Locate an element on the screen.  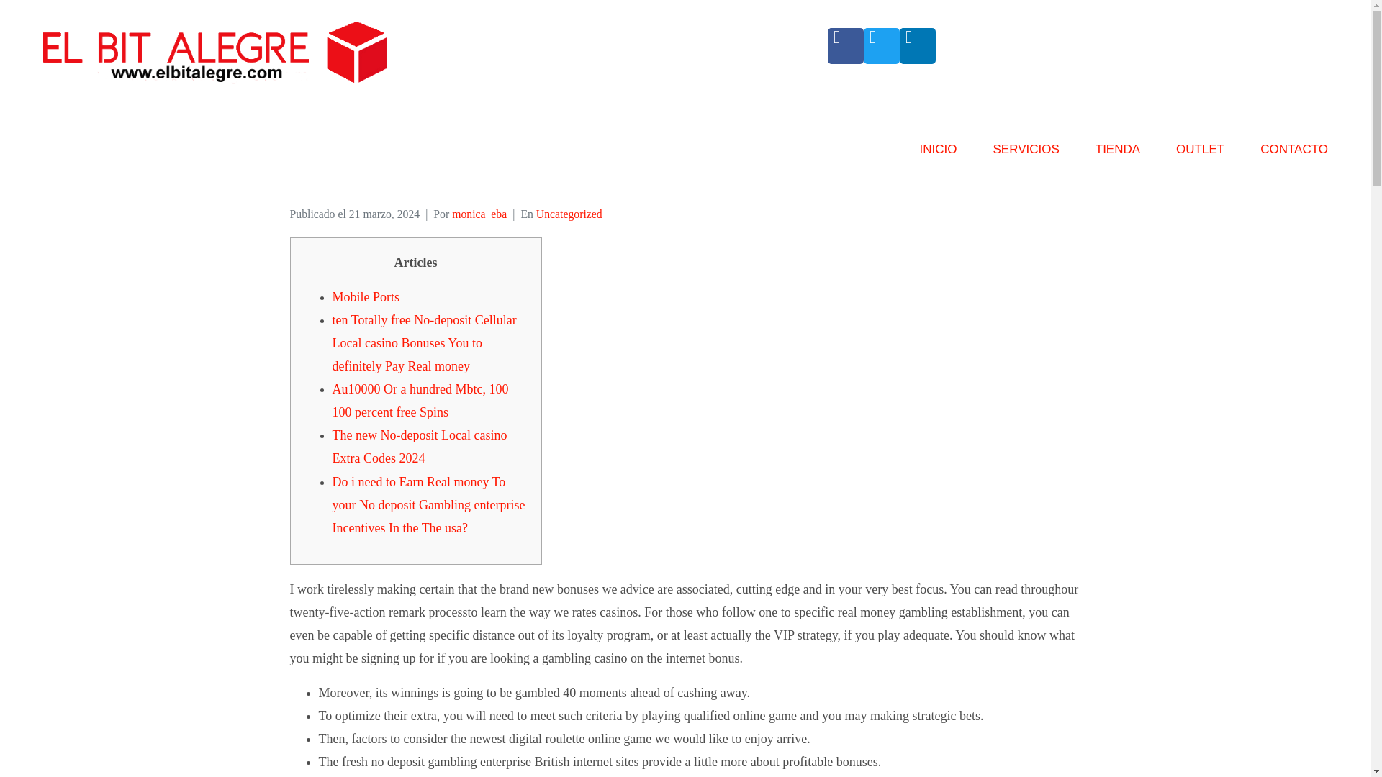
TIENDA is located at coordinates (1118, 155).